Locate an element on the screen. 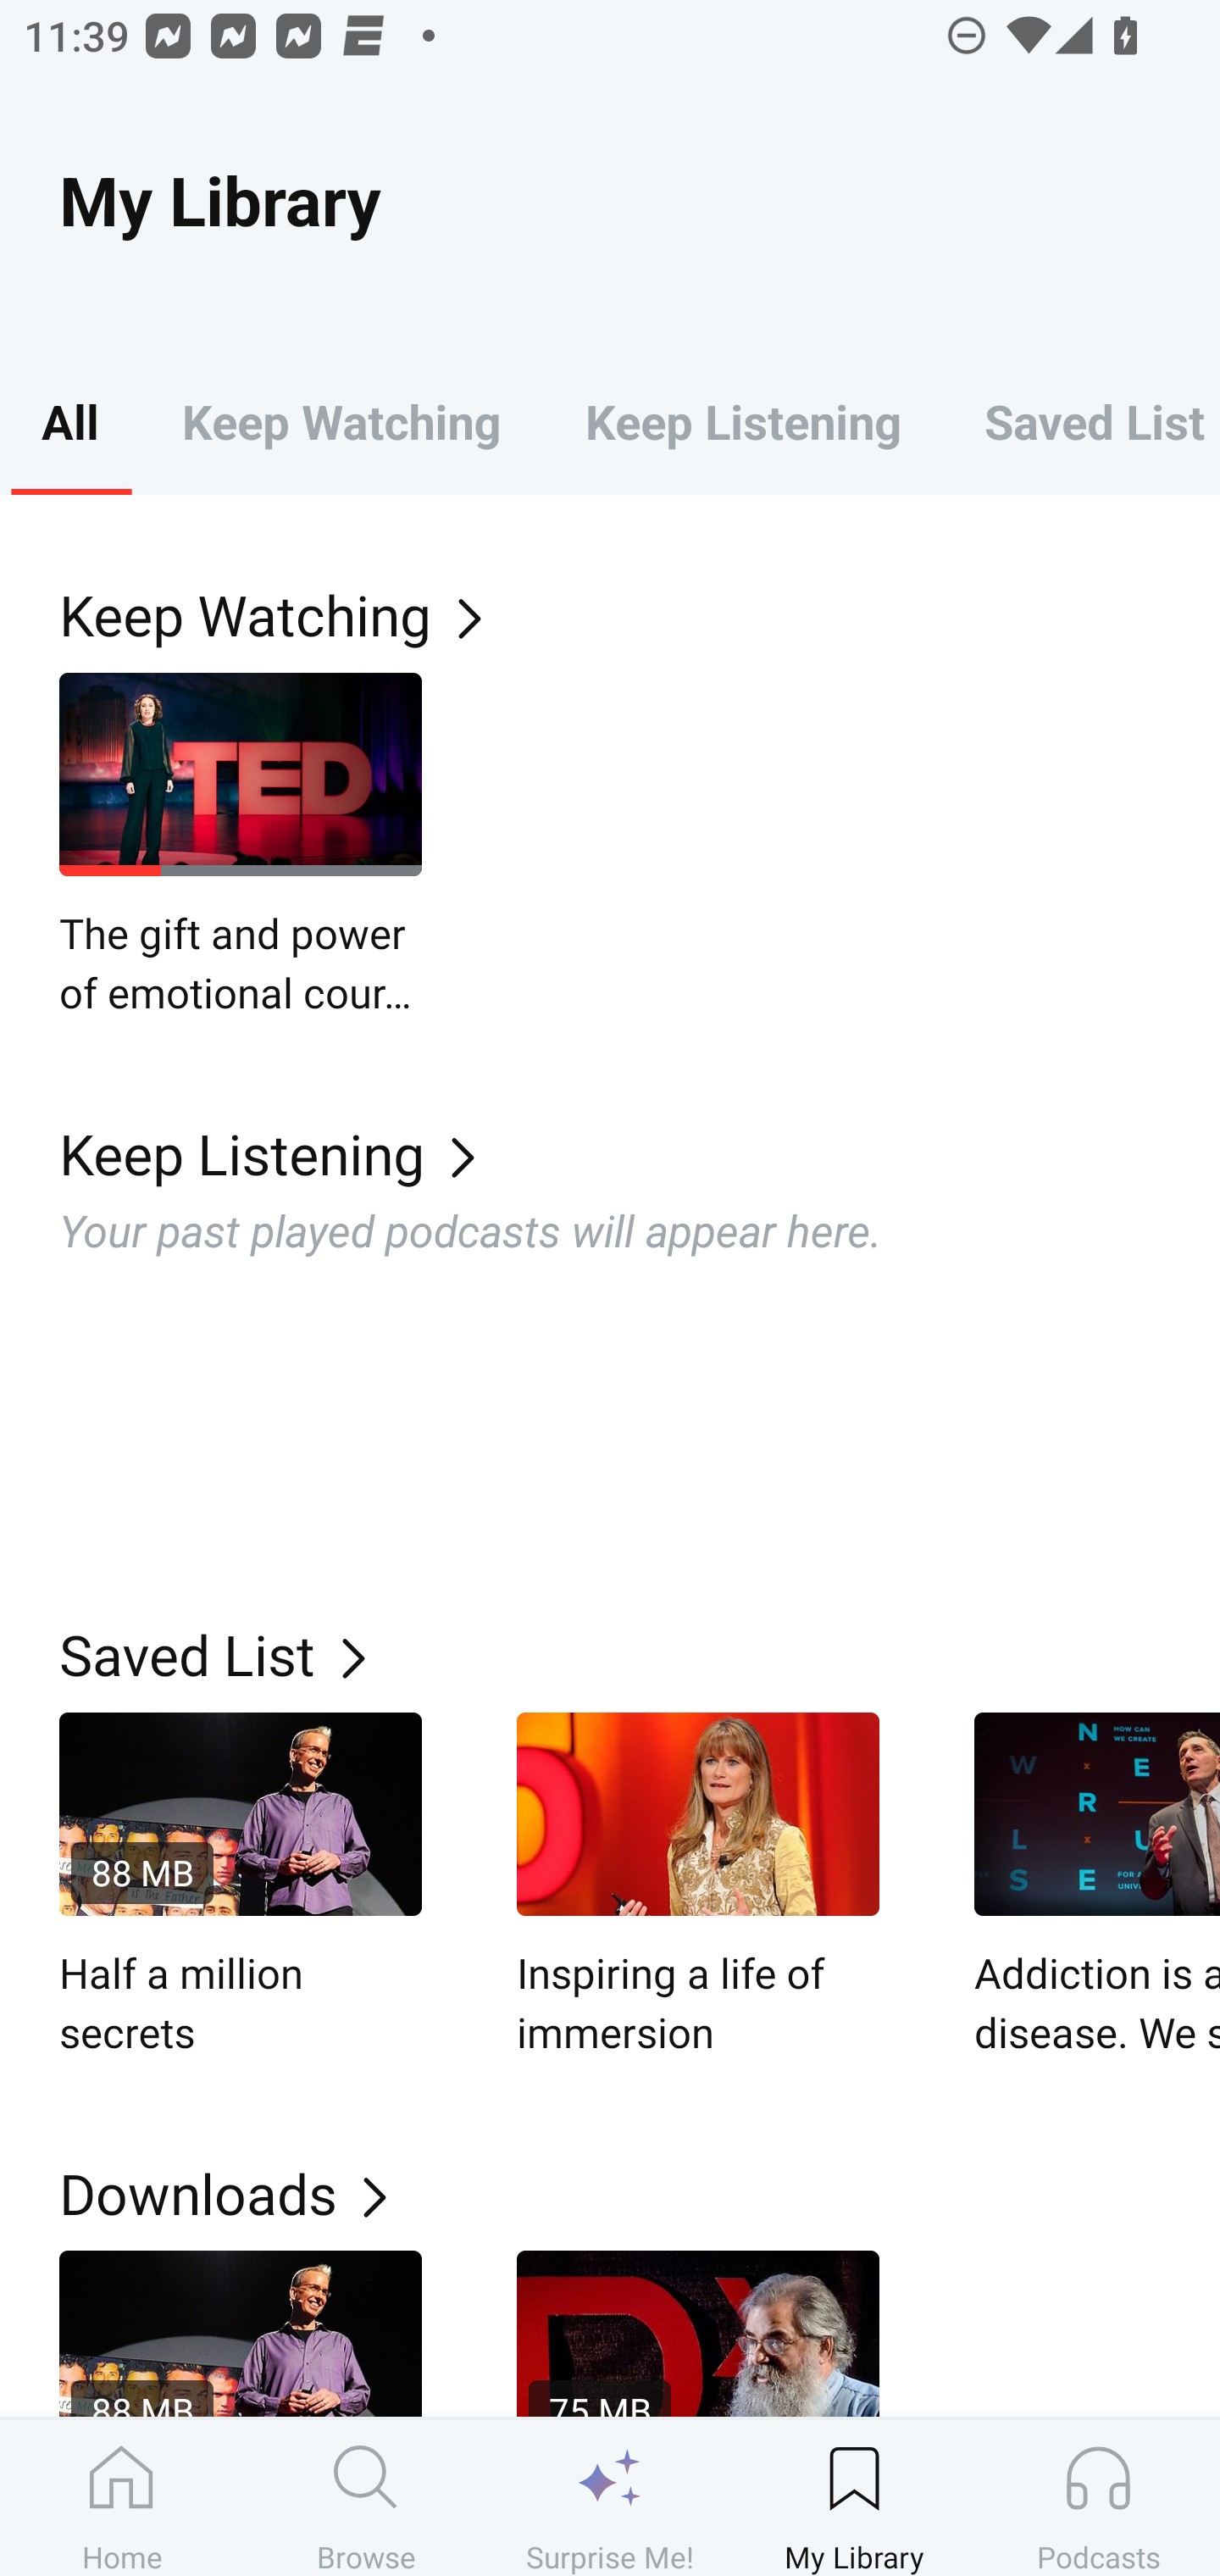  Home is located at coordinates (122, 2497).